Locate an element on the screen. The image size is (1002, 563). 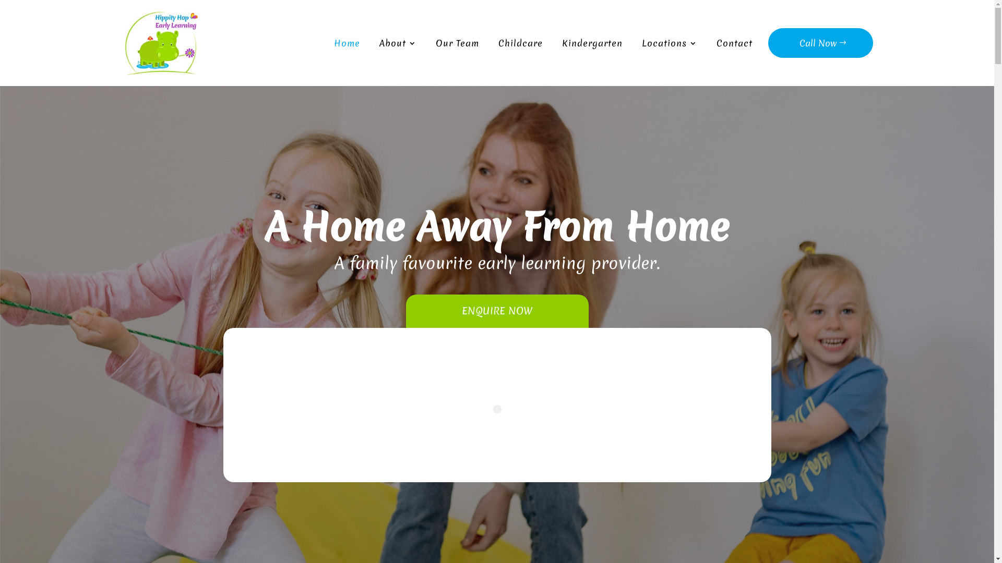
Our Team is located at coordinates (457, 43).